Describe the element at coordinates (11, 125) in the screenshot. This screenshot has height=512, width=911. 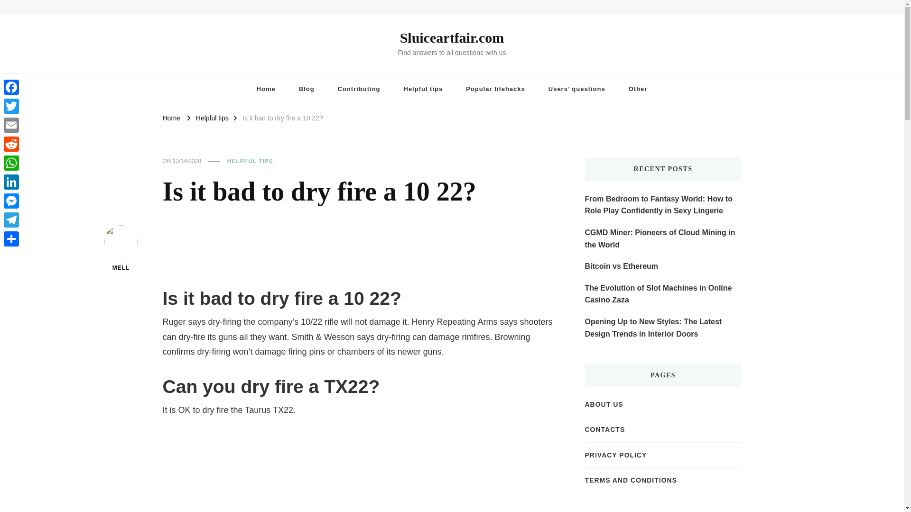
I see `Email` at that location.